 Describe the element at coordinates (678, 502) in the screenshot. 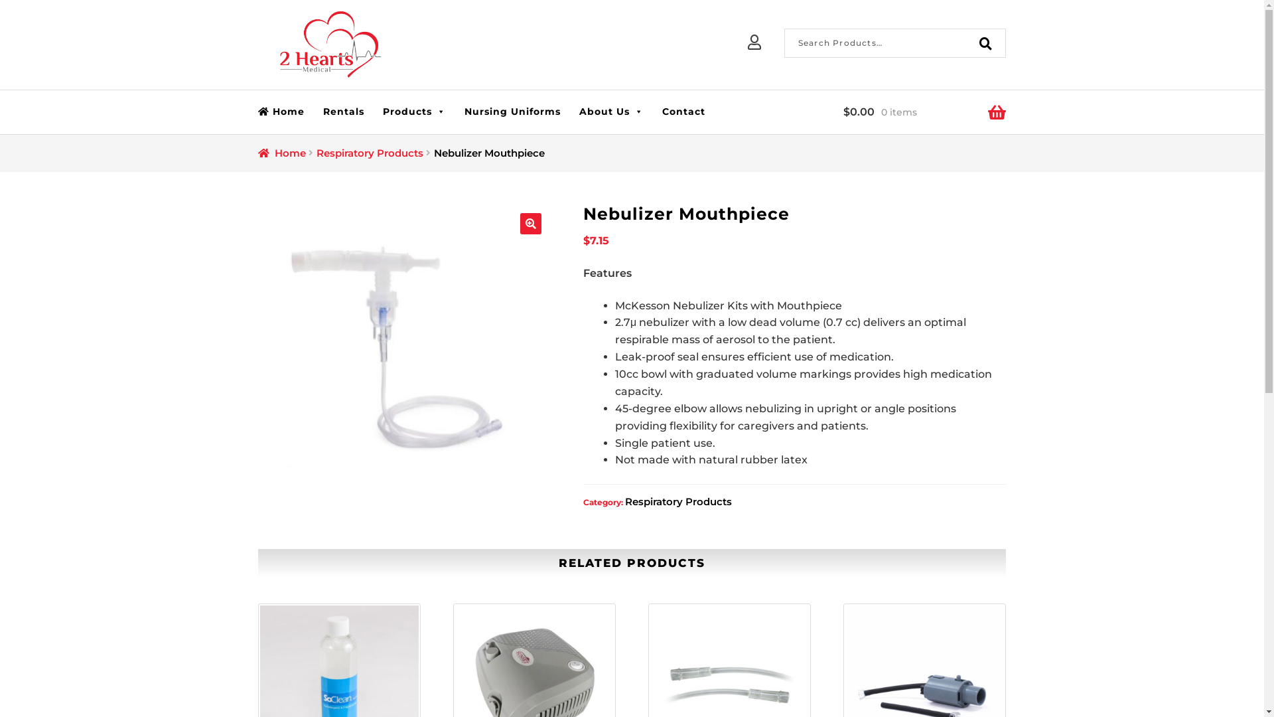

I see `Respiratory Products` at that location.